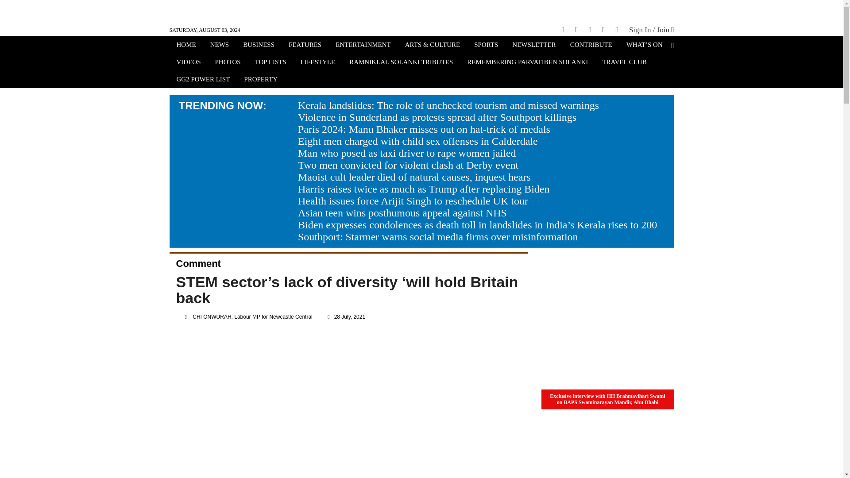 Image resolution: width=850 pixels, height=478 pixels. I want to click on HOME, so click(185, 46).